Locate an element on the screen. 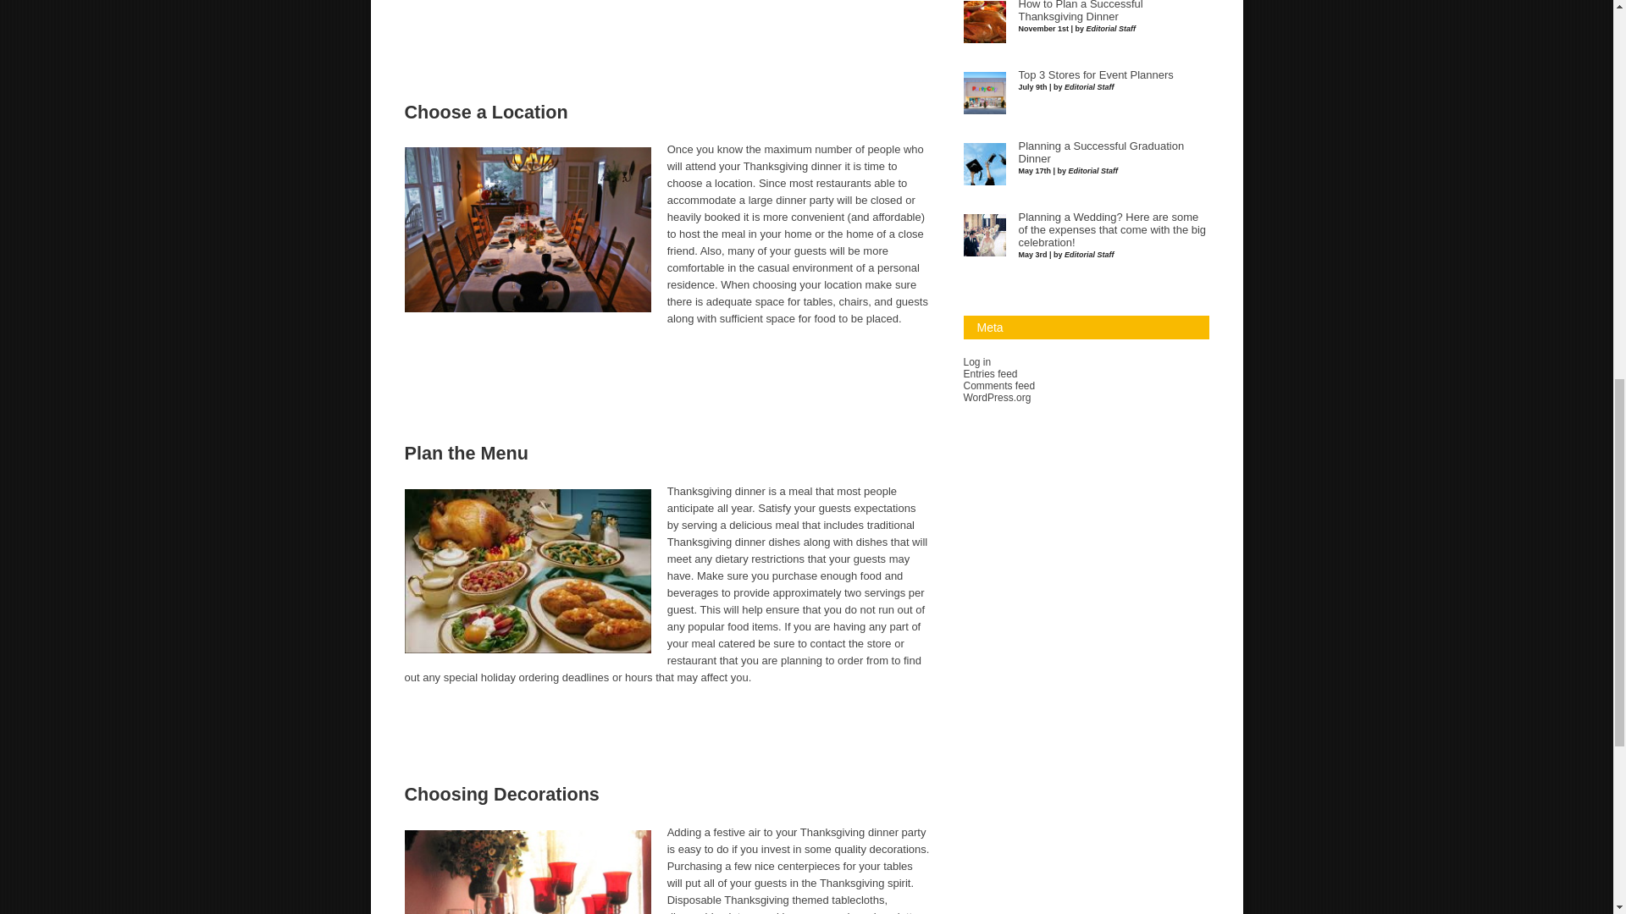  How to Plan a Successful Thanksgiving Dinner is located at coordinates (1080, 12).